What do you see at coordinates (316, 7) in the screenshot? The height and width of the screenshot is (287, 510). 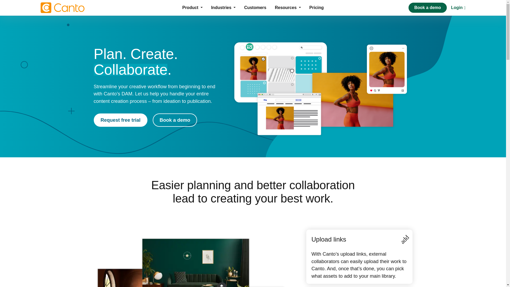 I see `Pricing` at bounding box center [316, 7].